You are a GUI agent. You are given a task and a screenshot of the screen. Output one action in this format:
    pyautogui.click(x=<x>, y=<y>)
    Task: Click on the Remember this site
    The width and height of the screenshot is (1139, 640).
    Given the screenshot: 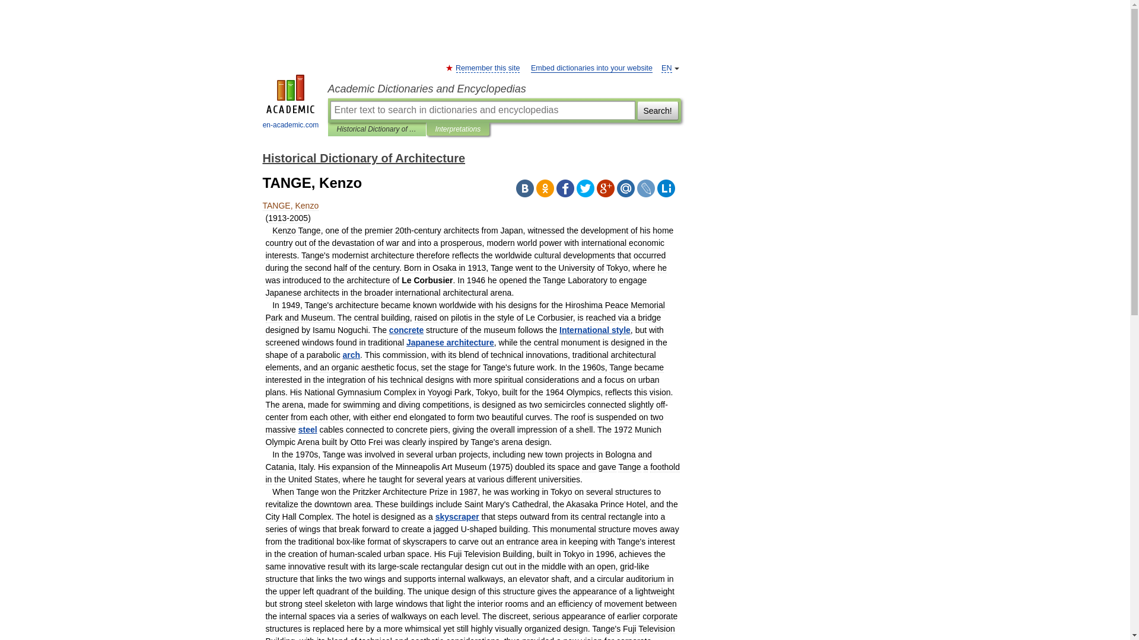 What is the action you would take?
    pyautogui.click(x=488, y=69)
    